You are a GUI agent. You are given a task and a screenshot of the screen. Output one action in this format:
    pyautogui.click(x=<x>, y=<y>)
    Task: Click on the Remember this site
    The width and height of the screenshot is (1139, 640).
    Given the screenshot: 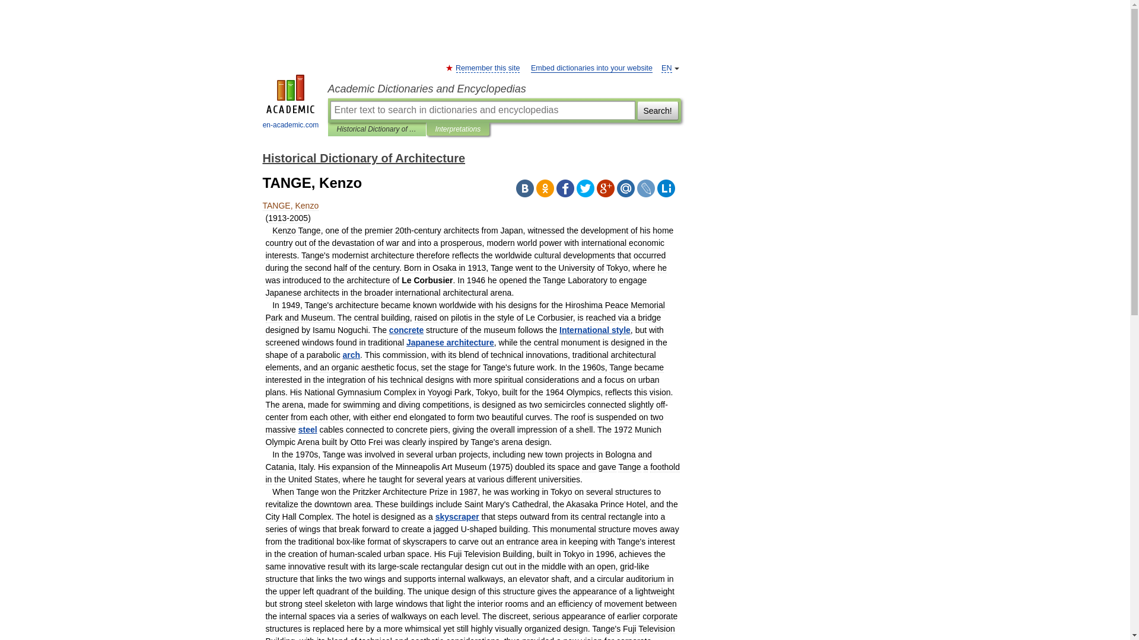 What is the action you would take?
    pyautogui.click(x=488, y=69)
    